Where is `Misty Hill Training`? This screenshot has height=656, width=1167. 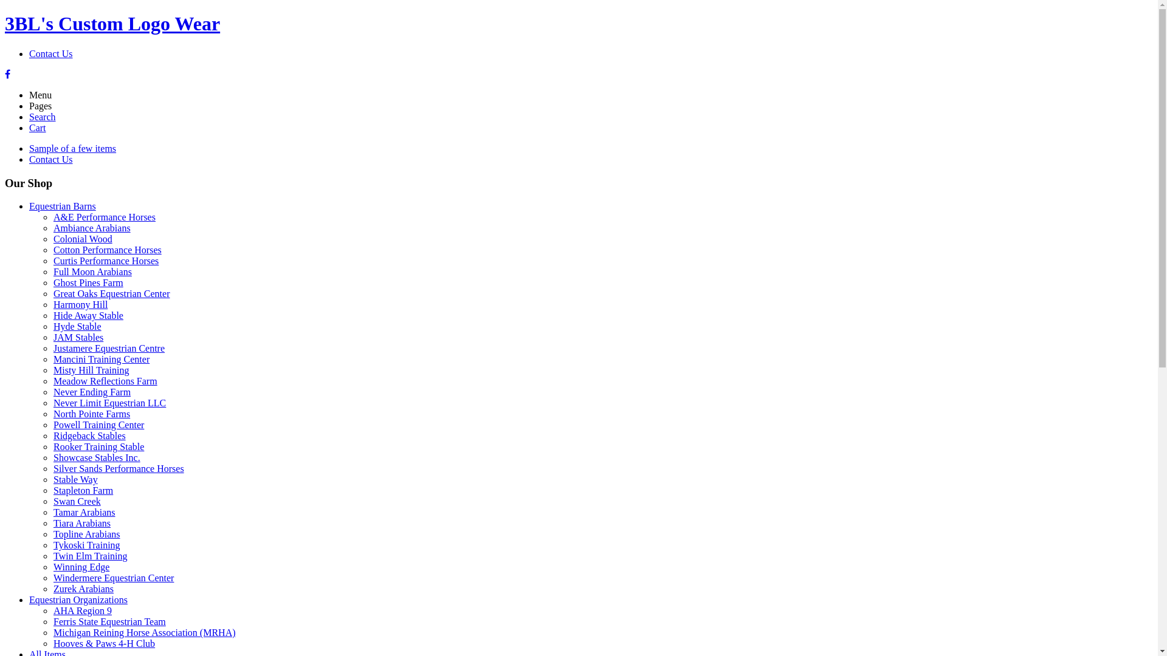 Misty Hill Training is located at coordinates (91, 371).